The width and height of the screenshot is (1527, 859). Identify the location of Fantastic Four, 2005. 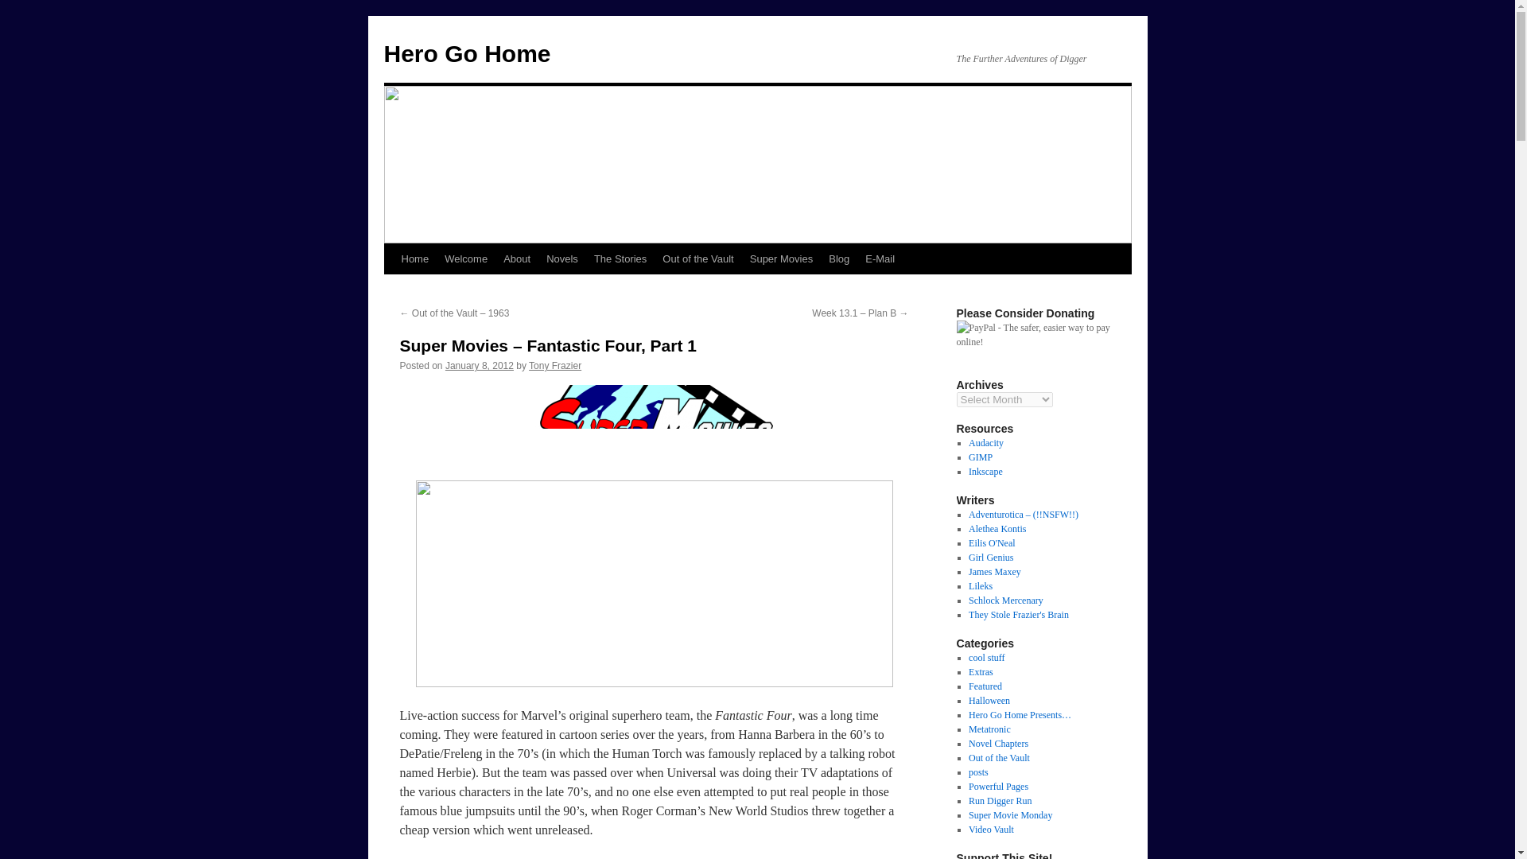
(654, 584).